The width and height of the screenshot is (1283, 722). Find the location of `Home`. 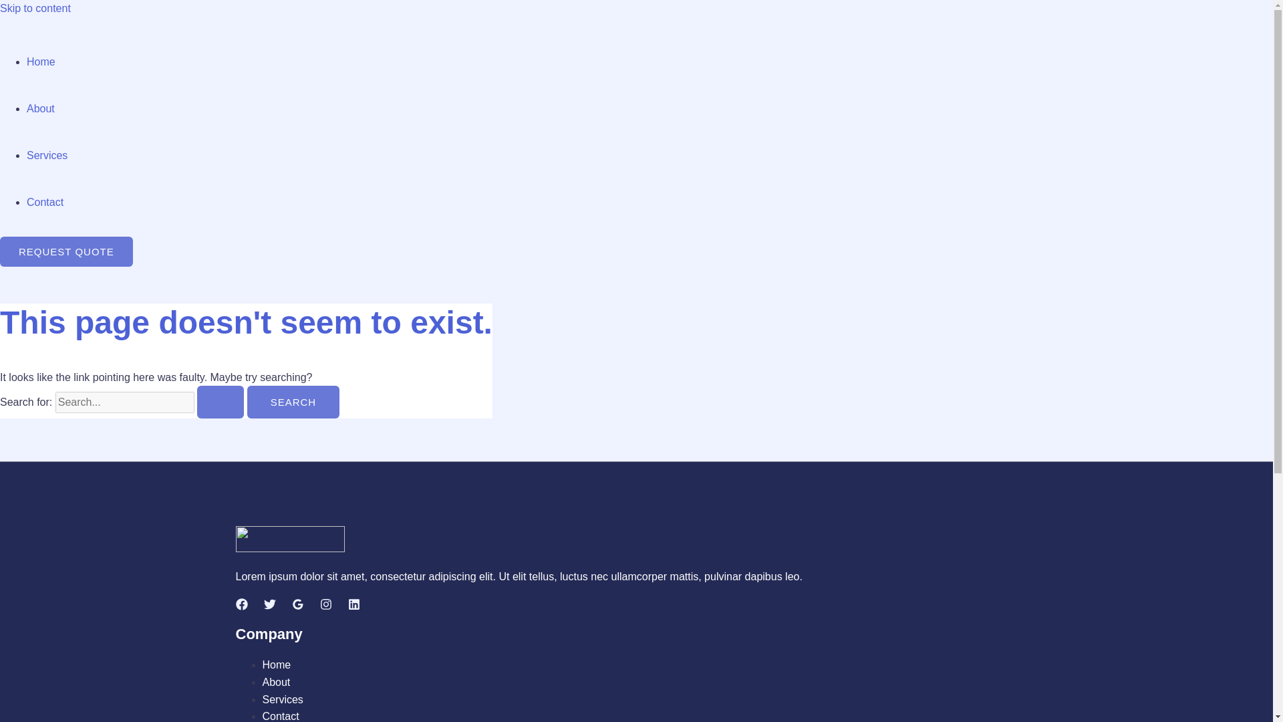

Home is located at coordinates (276, 665).